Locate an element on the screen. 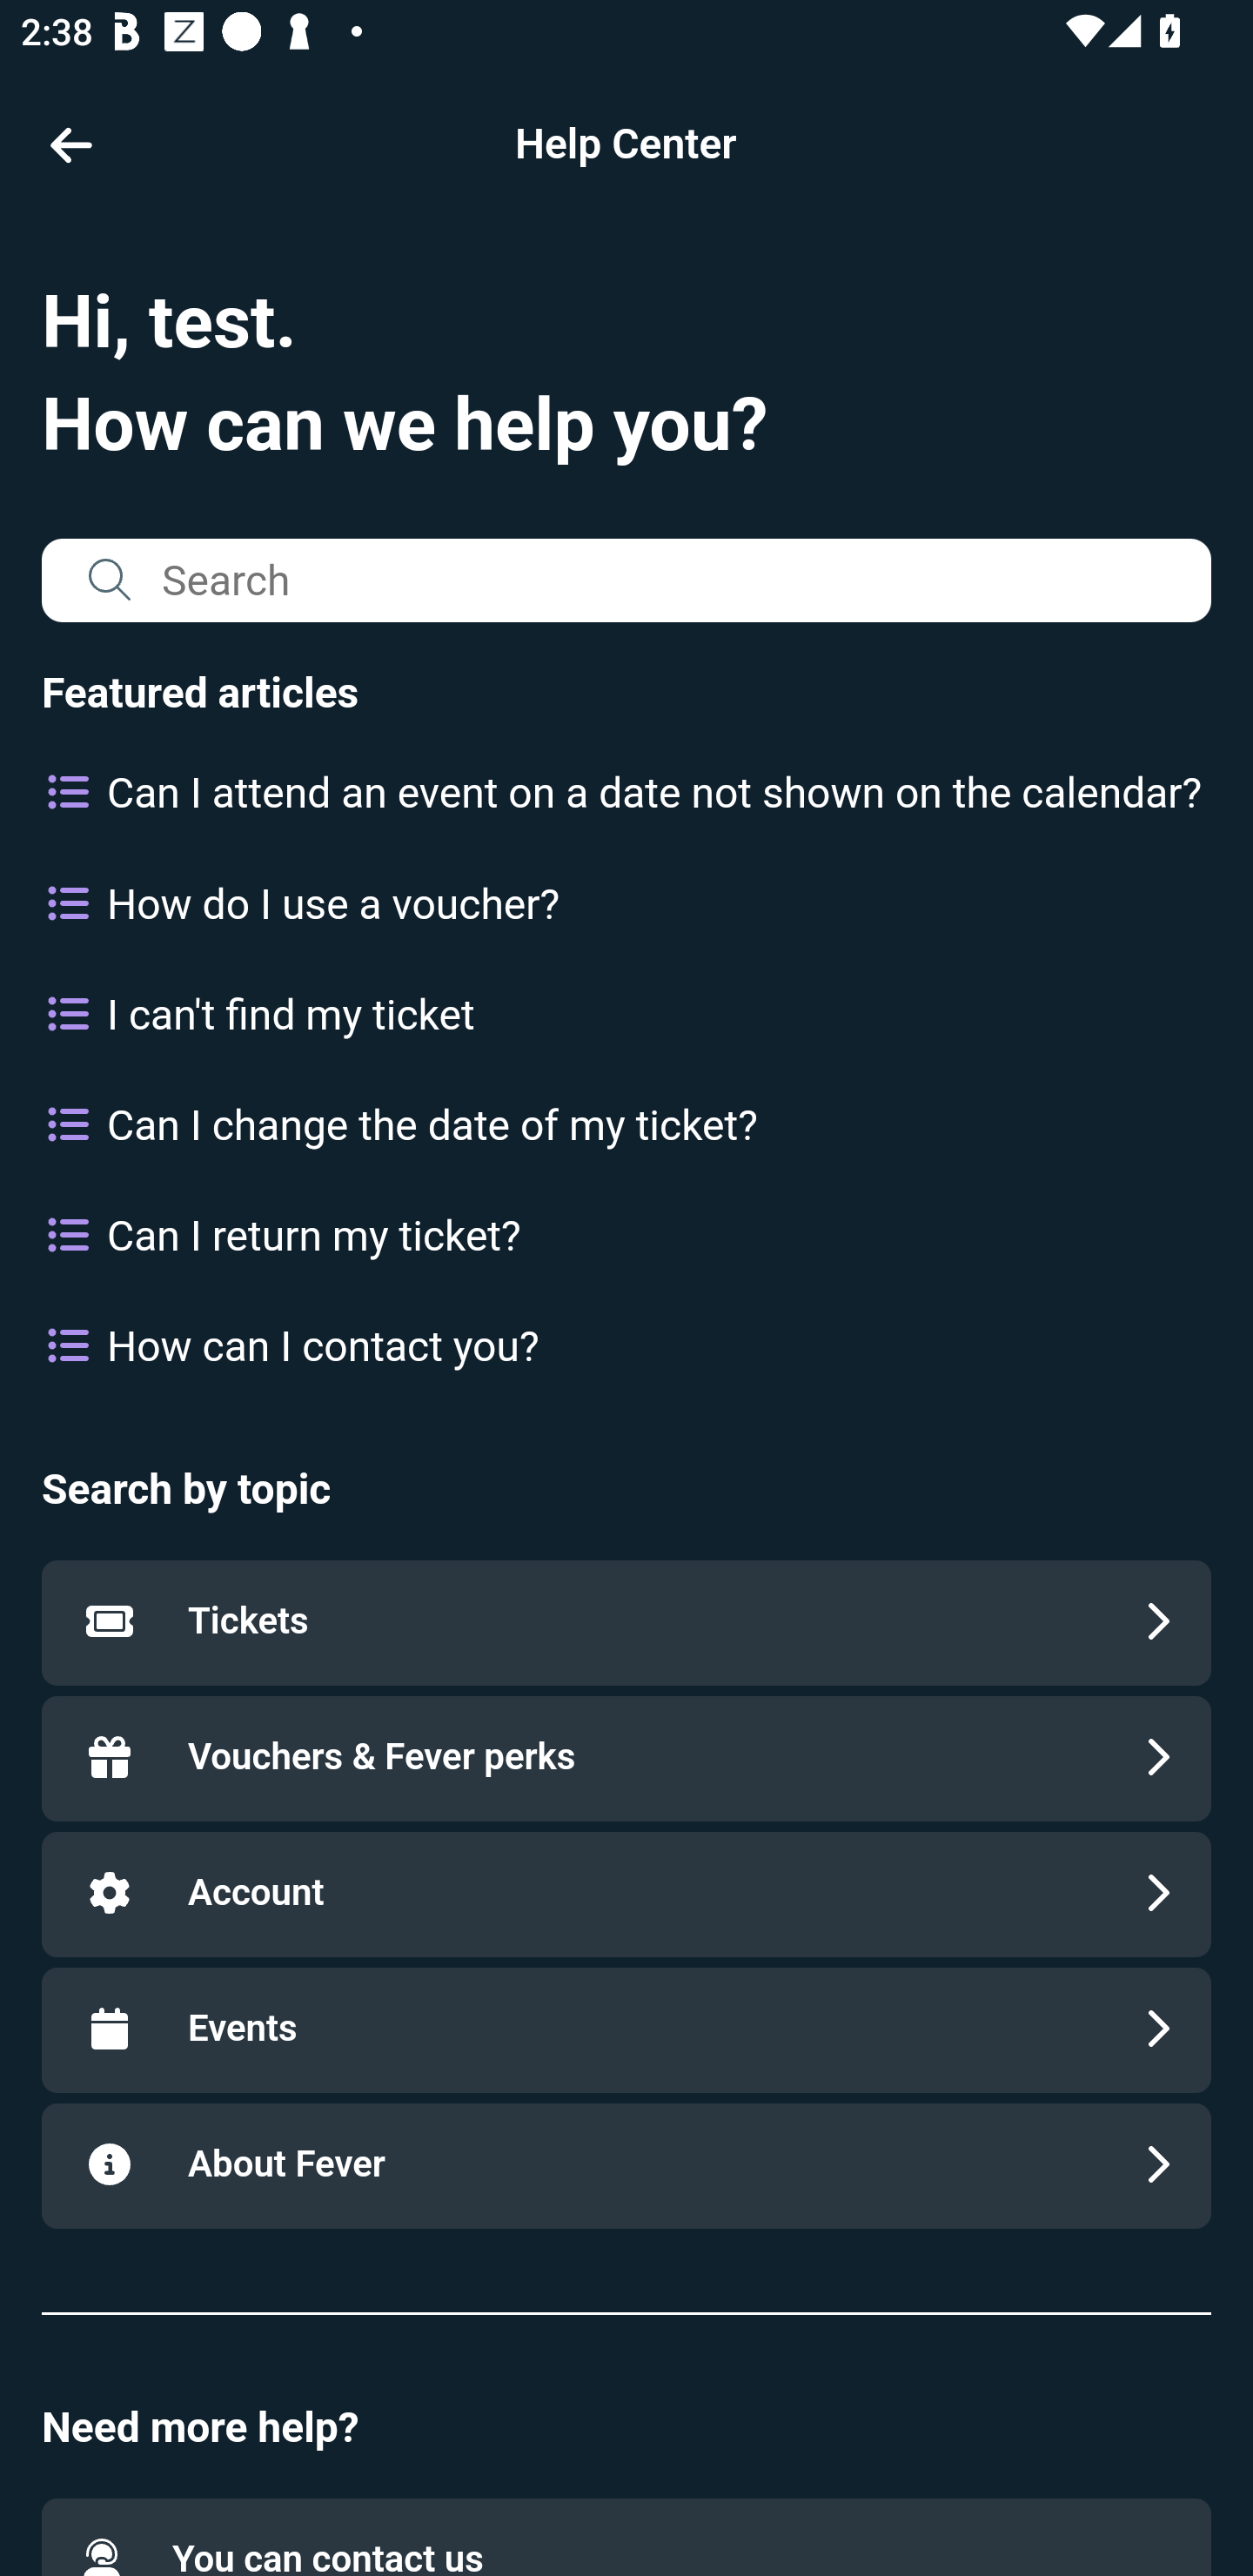 The width and height of the screenshot is (1253, 2576). How do I use a voucher? is located at coordinates (626, 905).